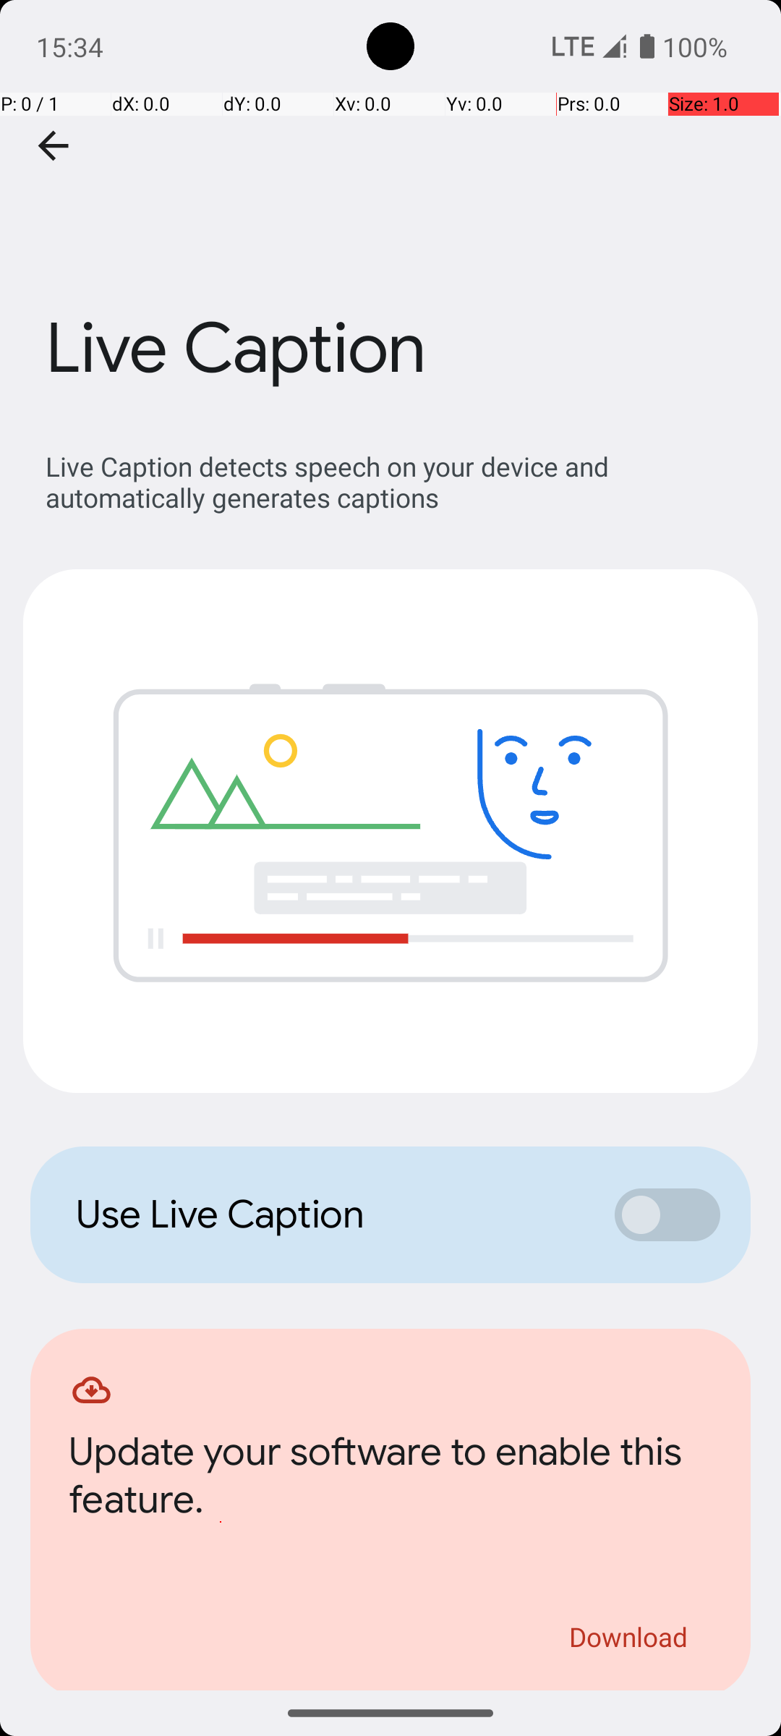 The image size is (781, 1736). Describe the element at coordinates (330, 1214) in the screenshot. I see `Use Live Caption` at that location.